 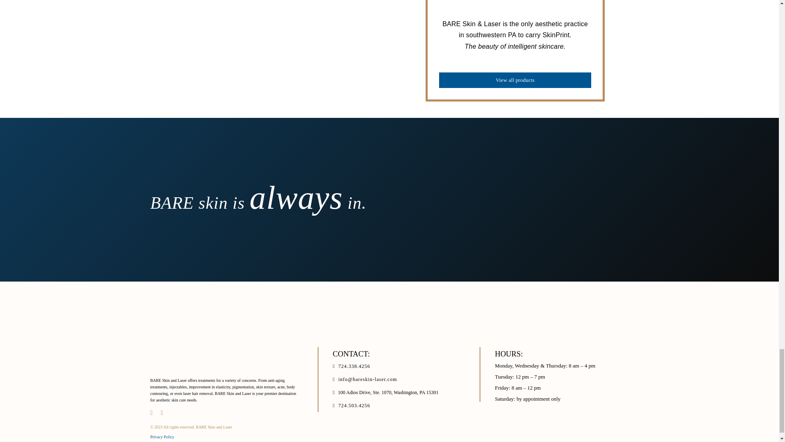 I want to click on skinprint-logo-2, so click(x=515, y=9).